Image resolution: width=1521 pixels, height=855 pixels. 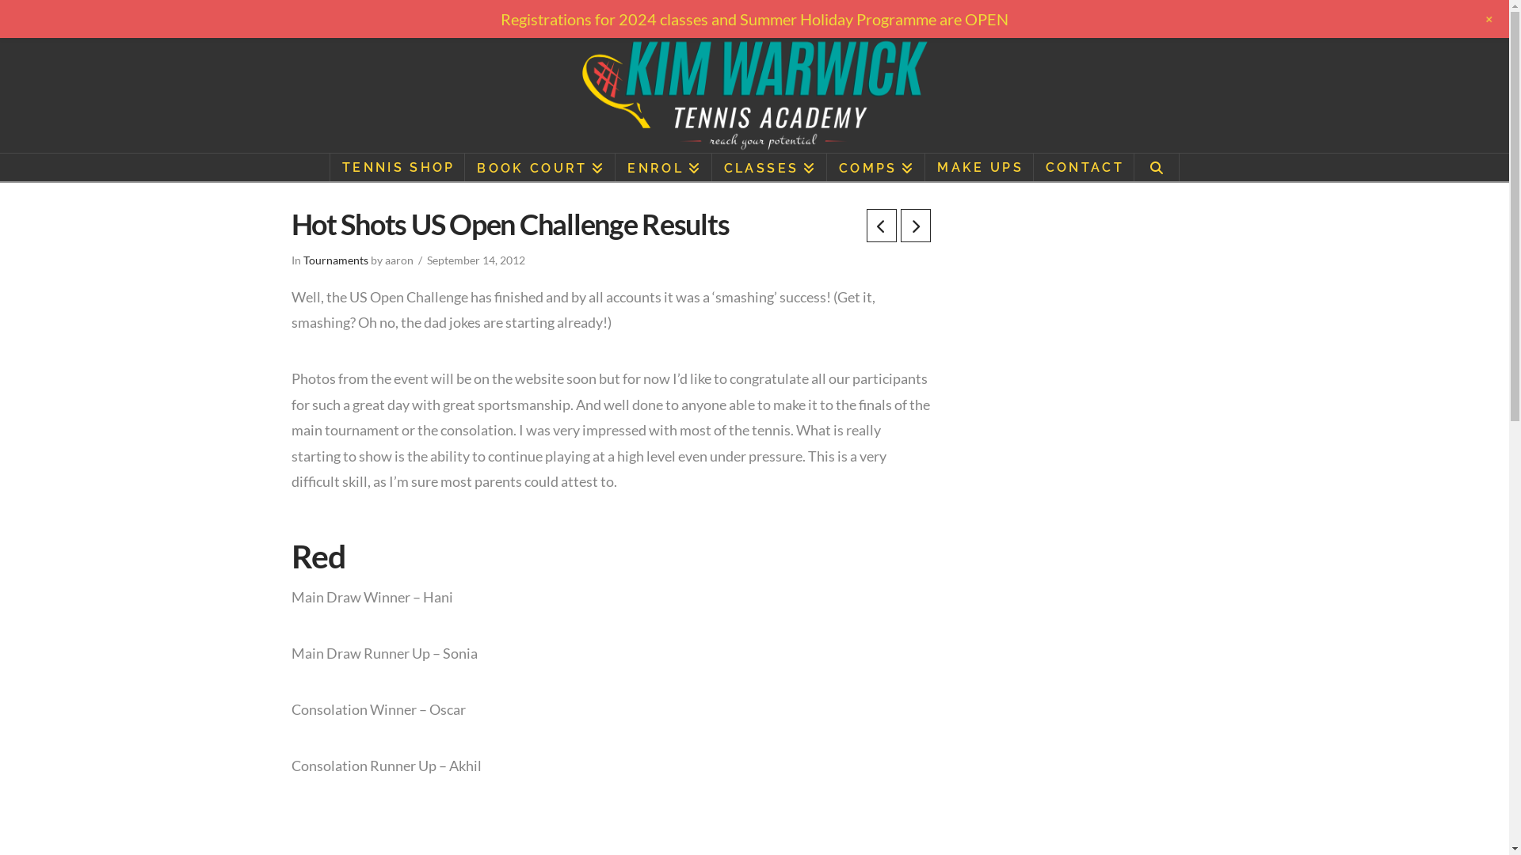 I want to click on BOOK COURT, so click(x=540, y=168).